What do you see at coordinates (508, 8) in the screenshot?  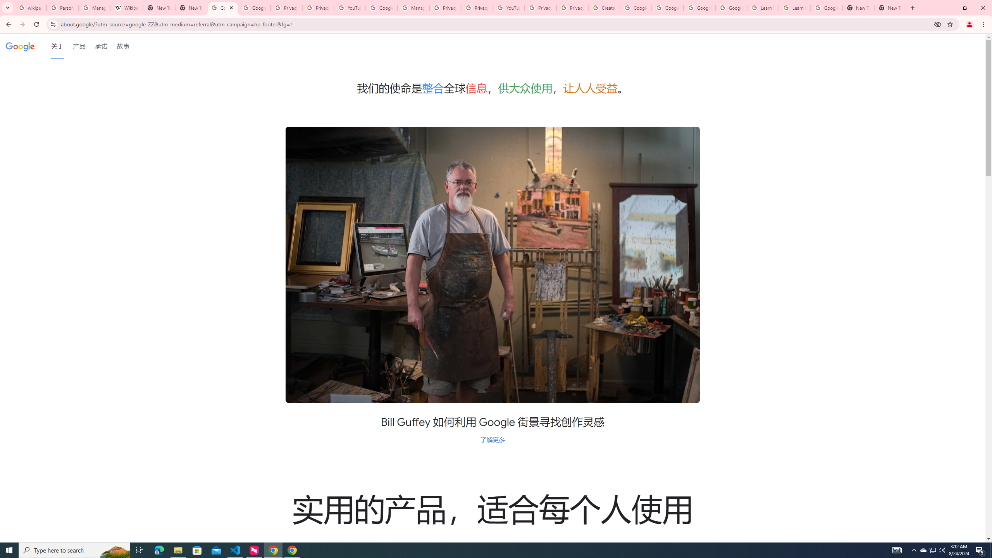 I see `YouTube` at bounding box center [508, 8].